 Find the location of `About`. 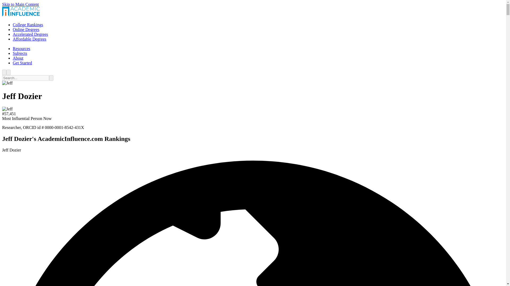

About is located at coordinates (18, 58).